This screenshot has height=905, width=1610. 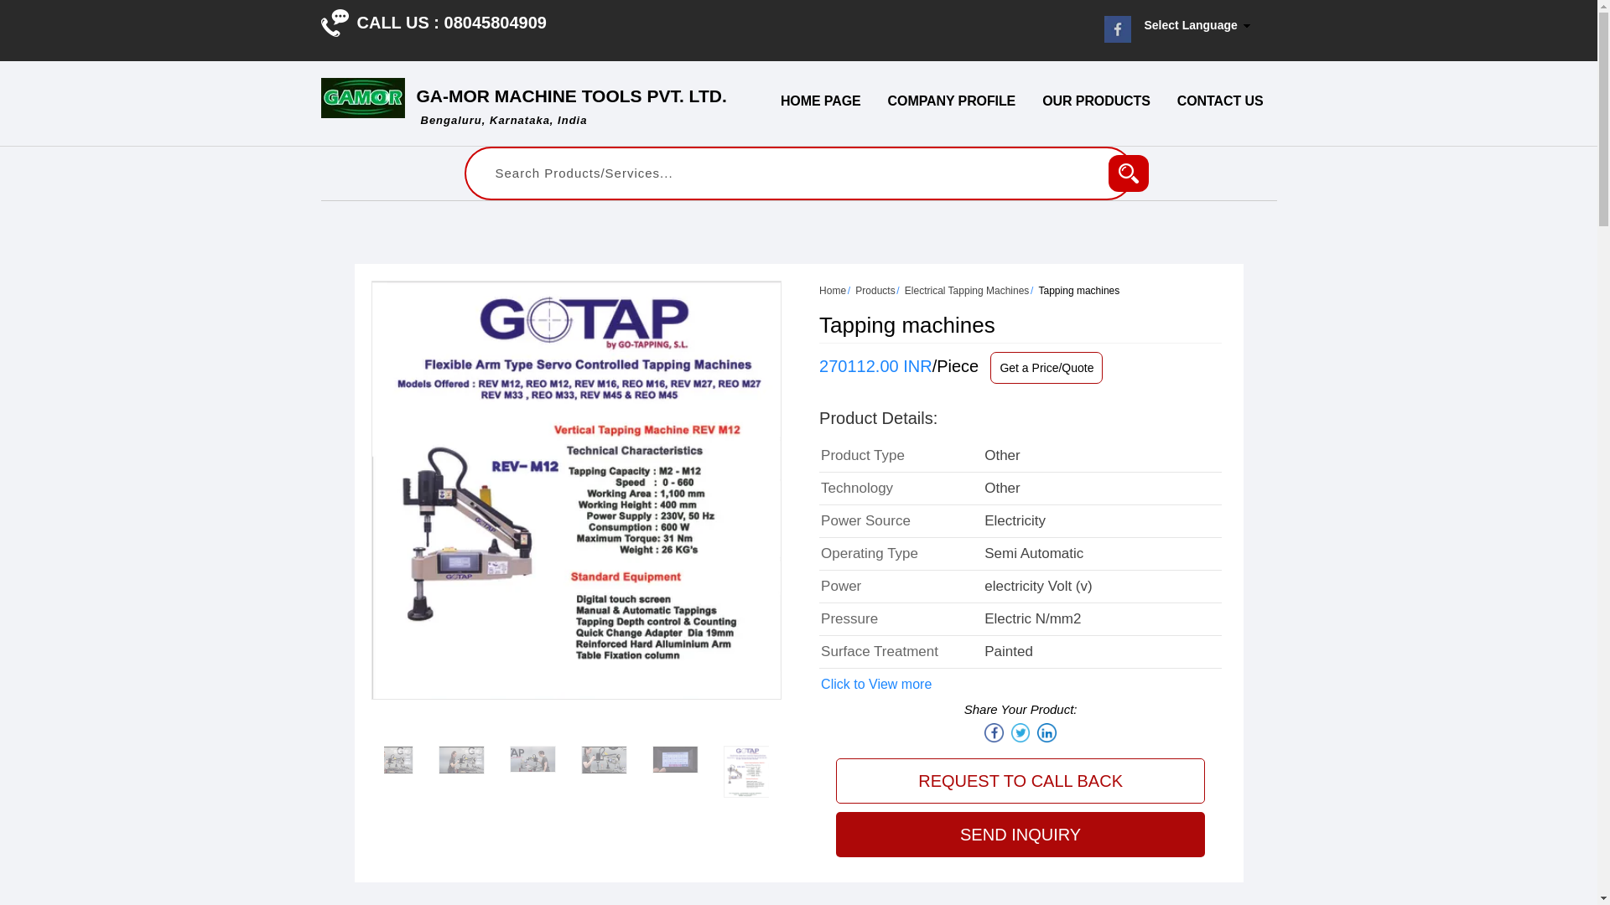 I want to click on Select Language, so click(x=1201, y=25).